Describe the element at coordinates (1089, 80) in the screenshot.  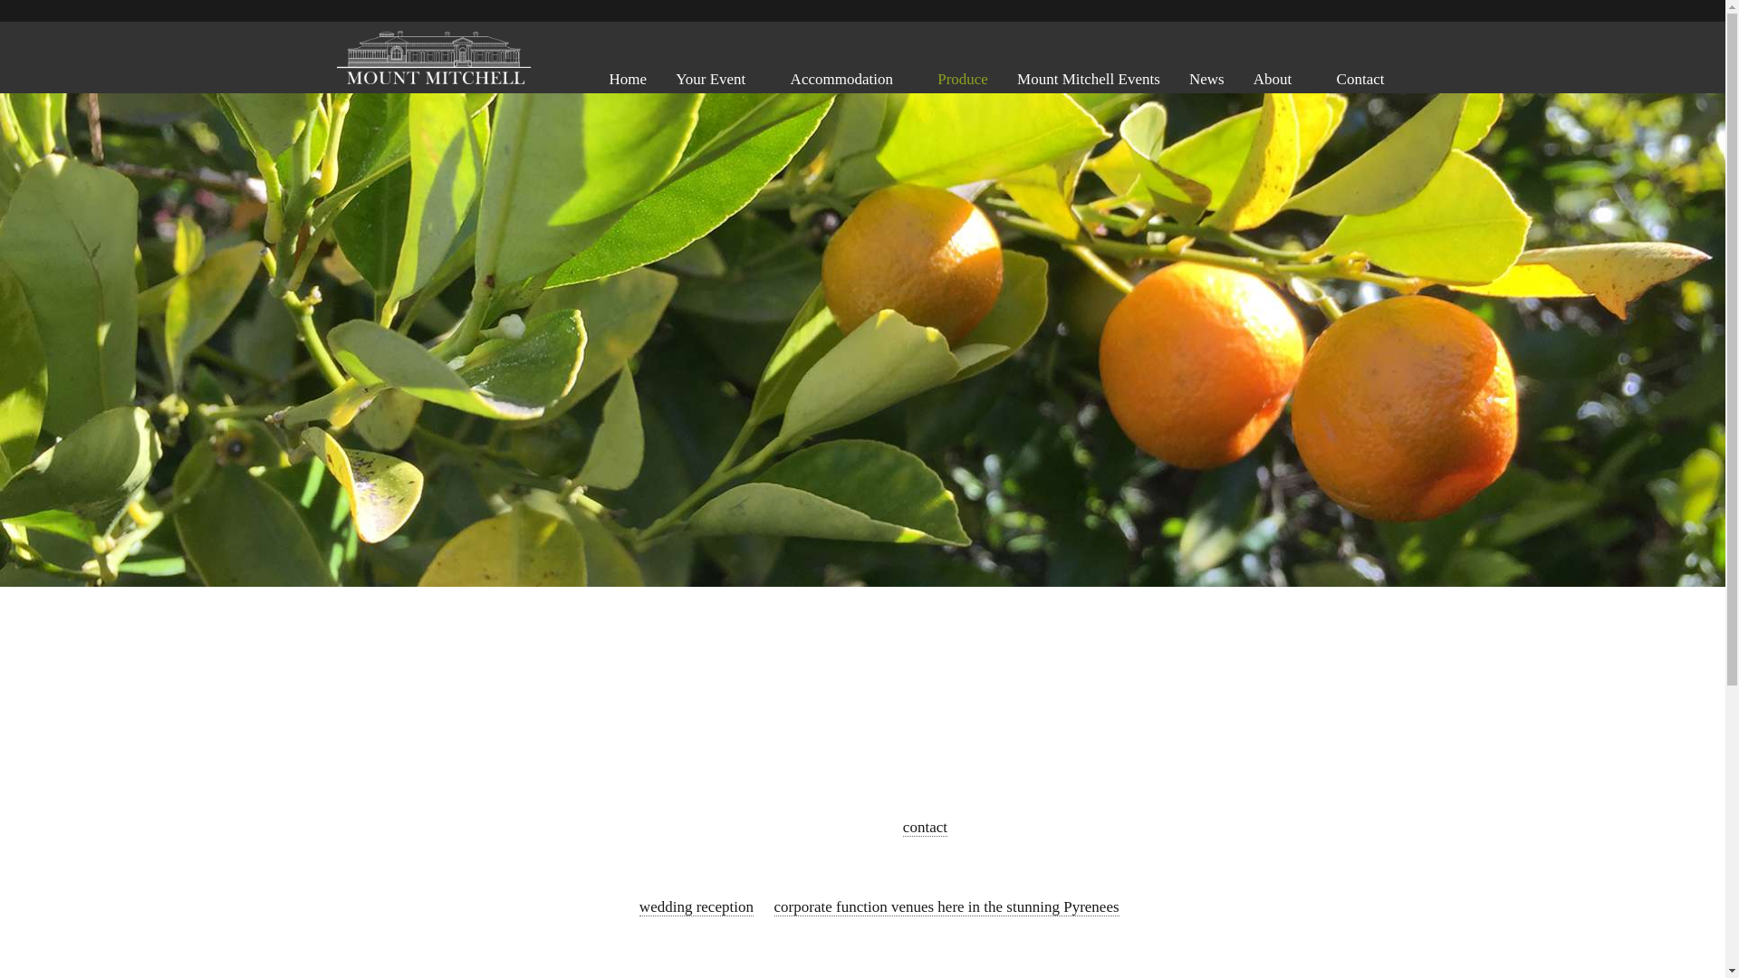
I see `Mount Mitchell Events` at that location.